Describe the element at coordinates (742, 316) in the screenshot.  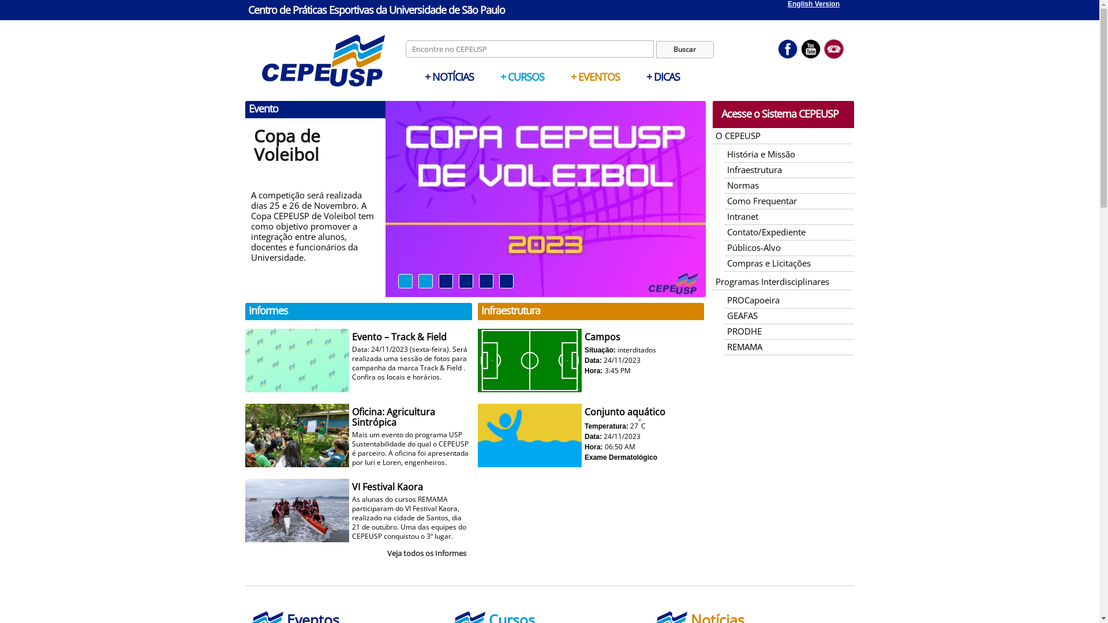
I see `GEAFAS` at that location.